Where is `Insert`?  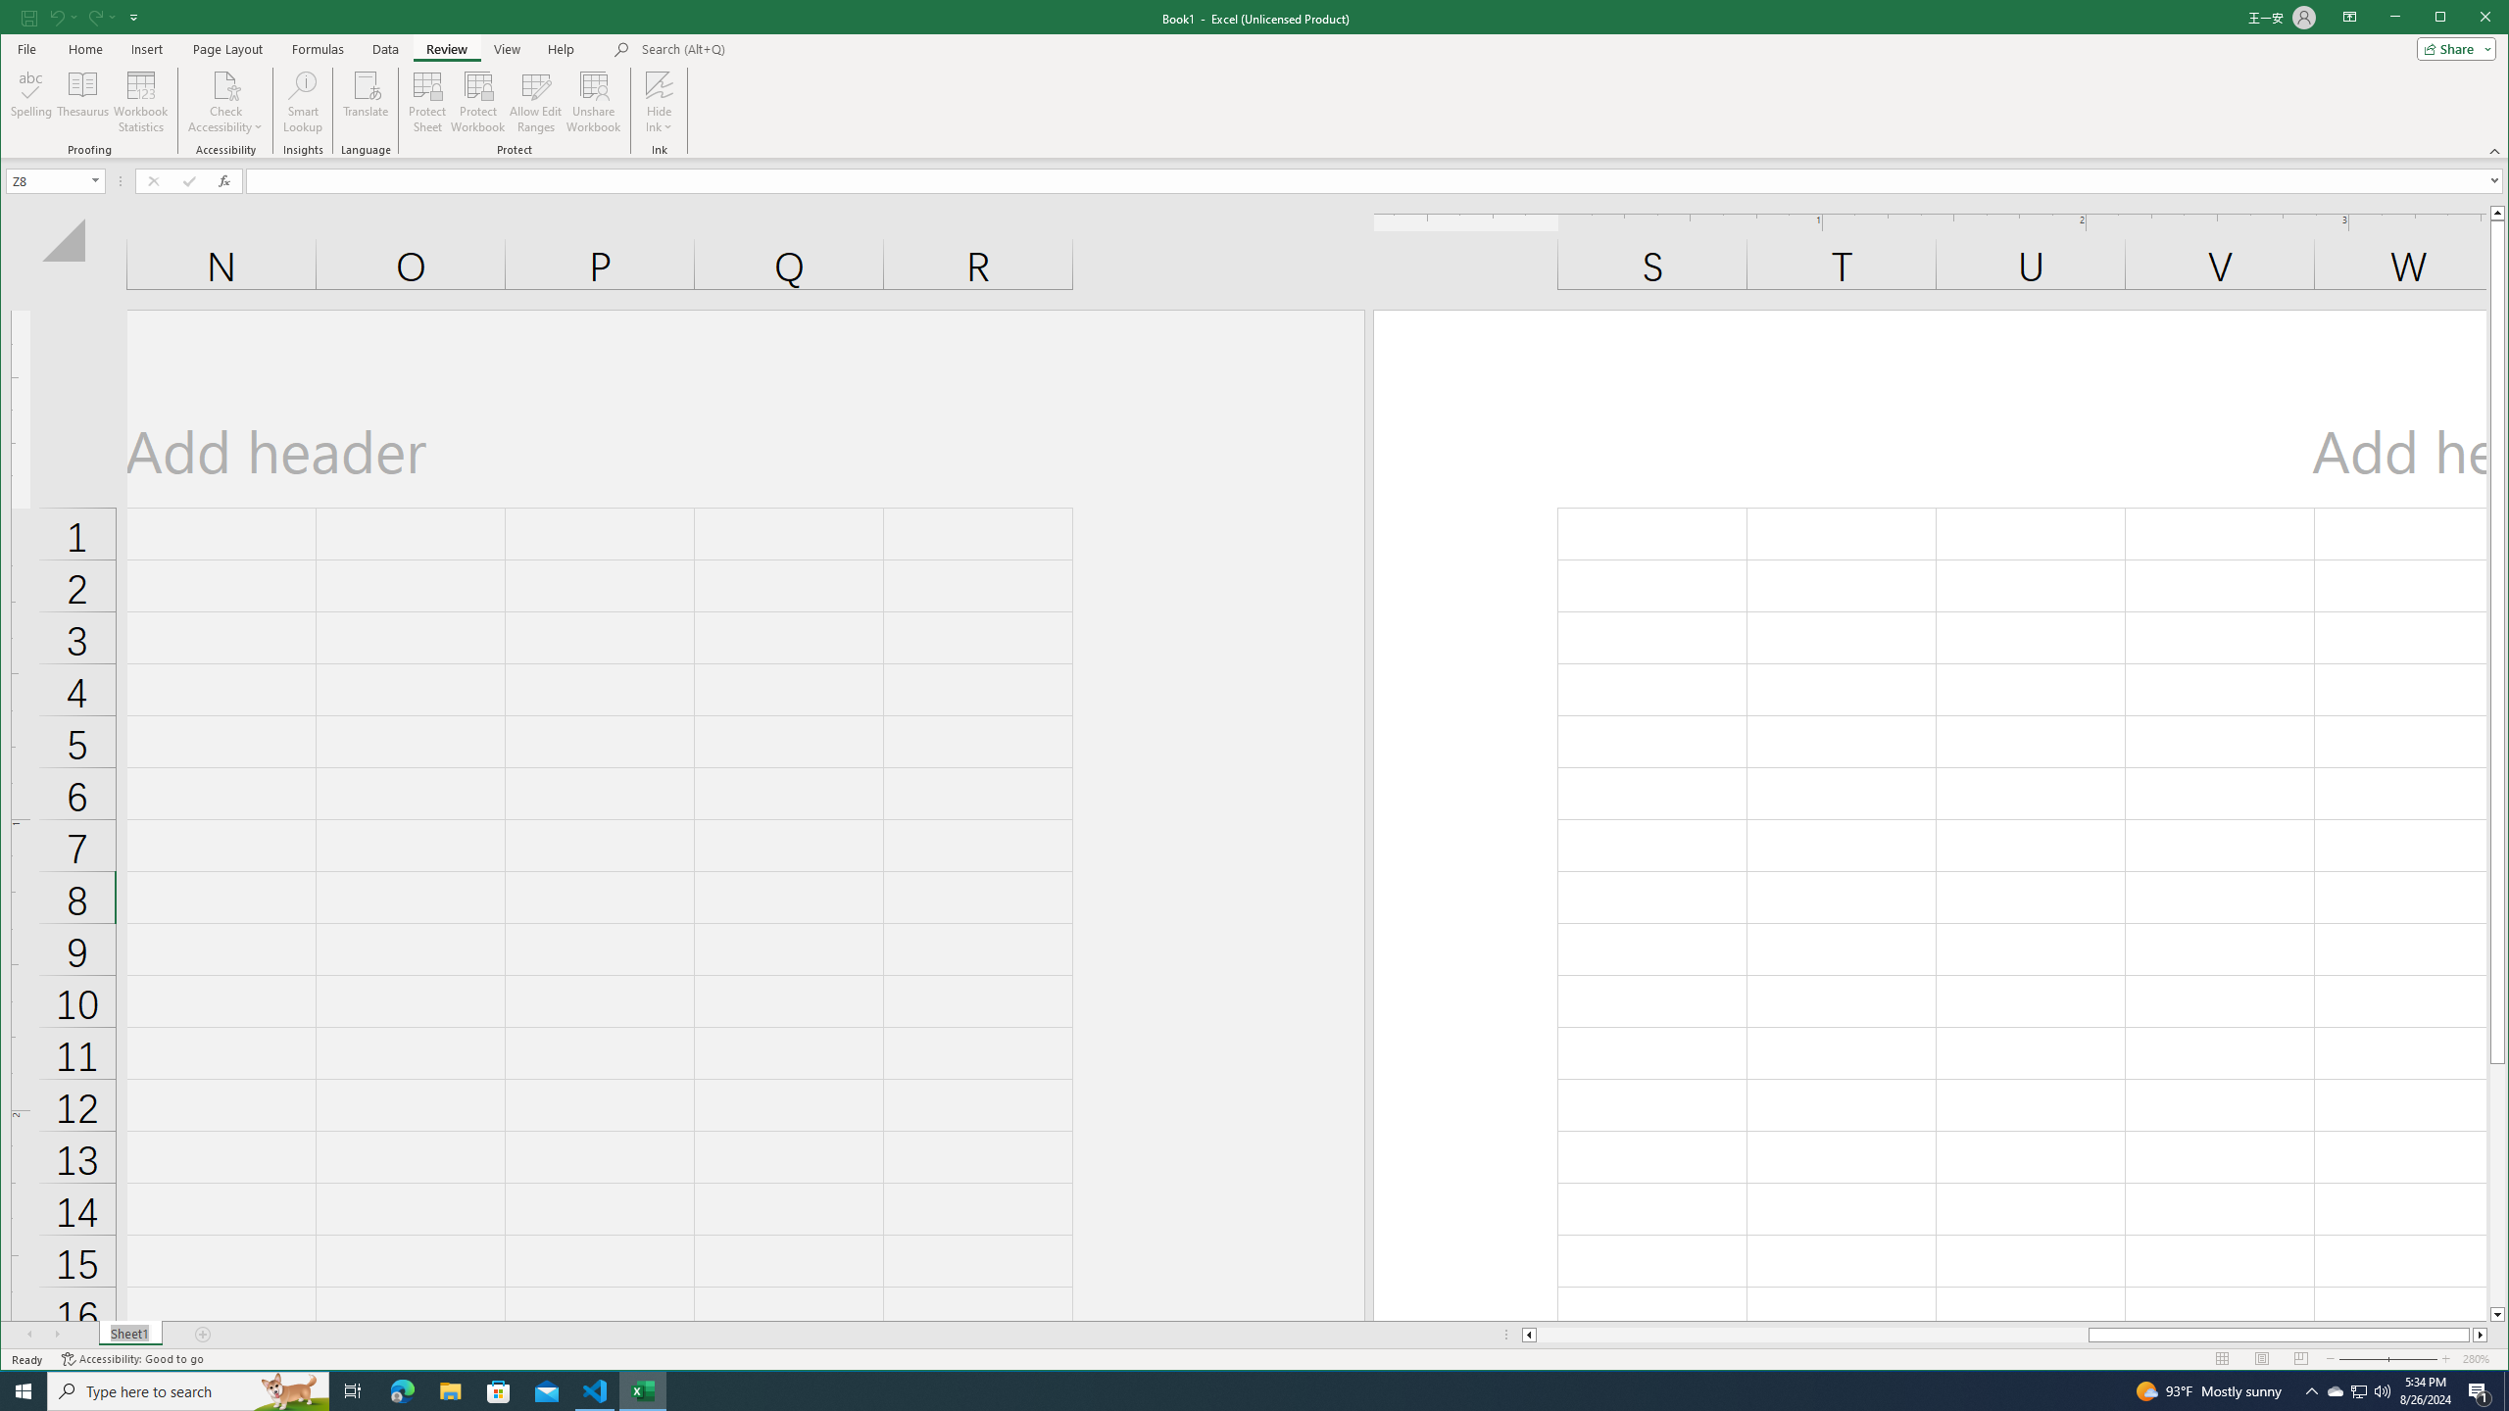 Insert is located at coordinates (147, 49).